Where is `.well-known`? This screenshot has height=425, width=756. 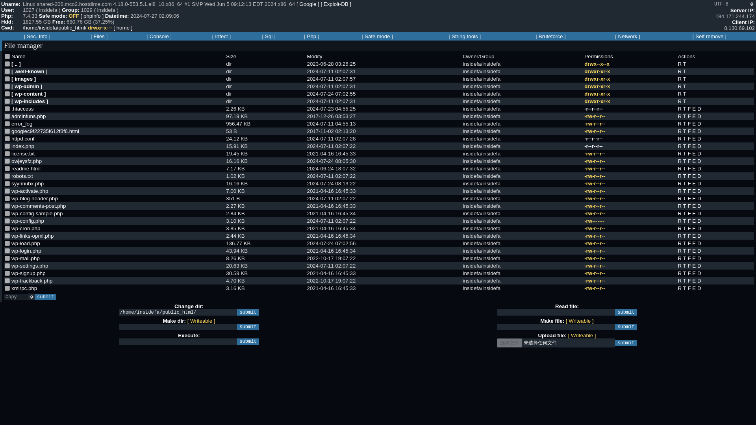
.well-known is located at coordinates (7, 71).